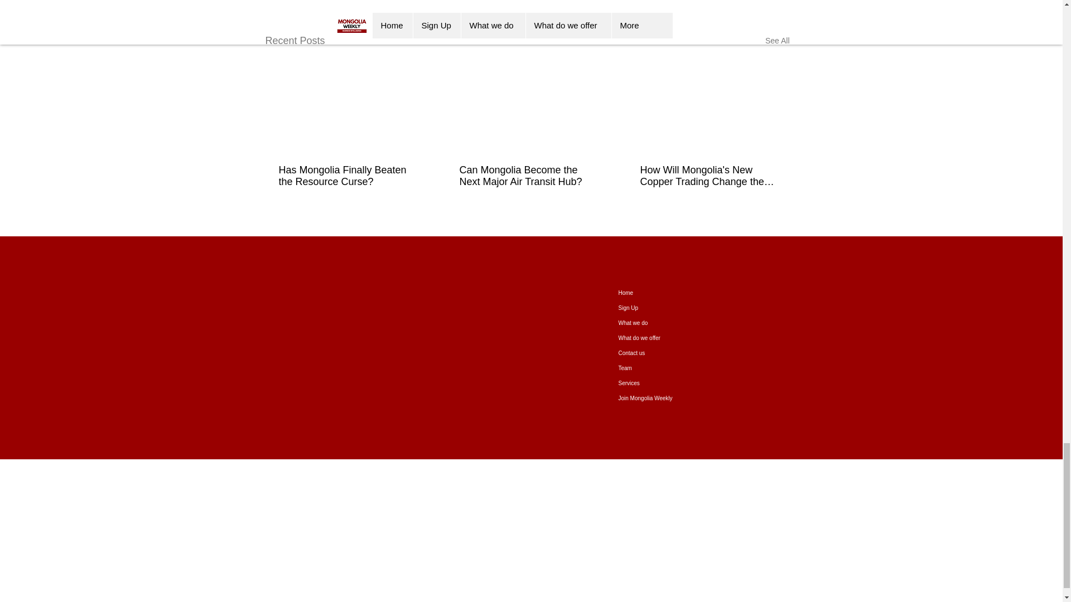 The image size is (1071, 602). Describe the element at coordinates (660, 308) in the screenshot. I see `Sign Up` at that location.